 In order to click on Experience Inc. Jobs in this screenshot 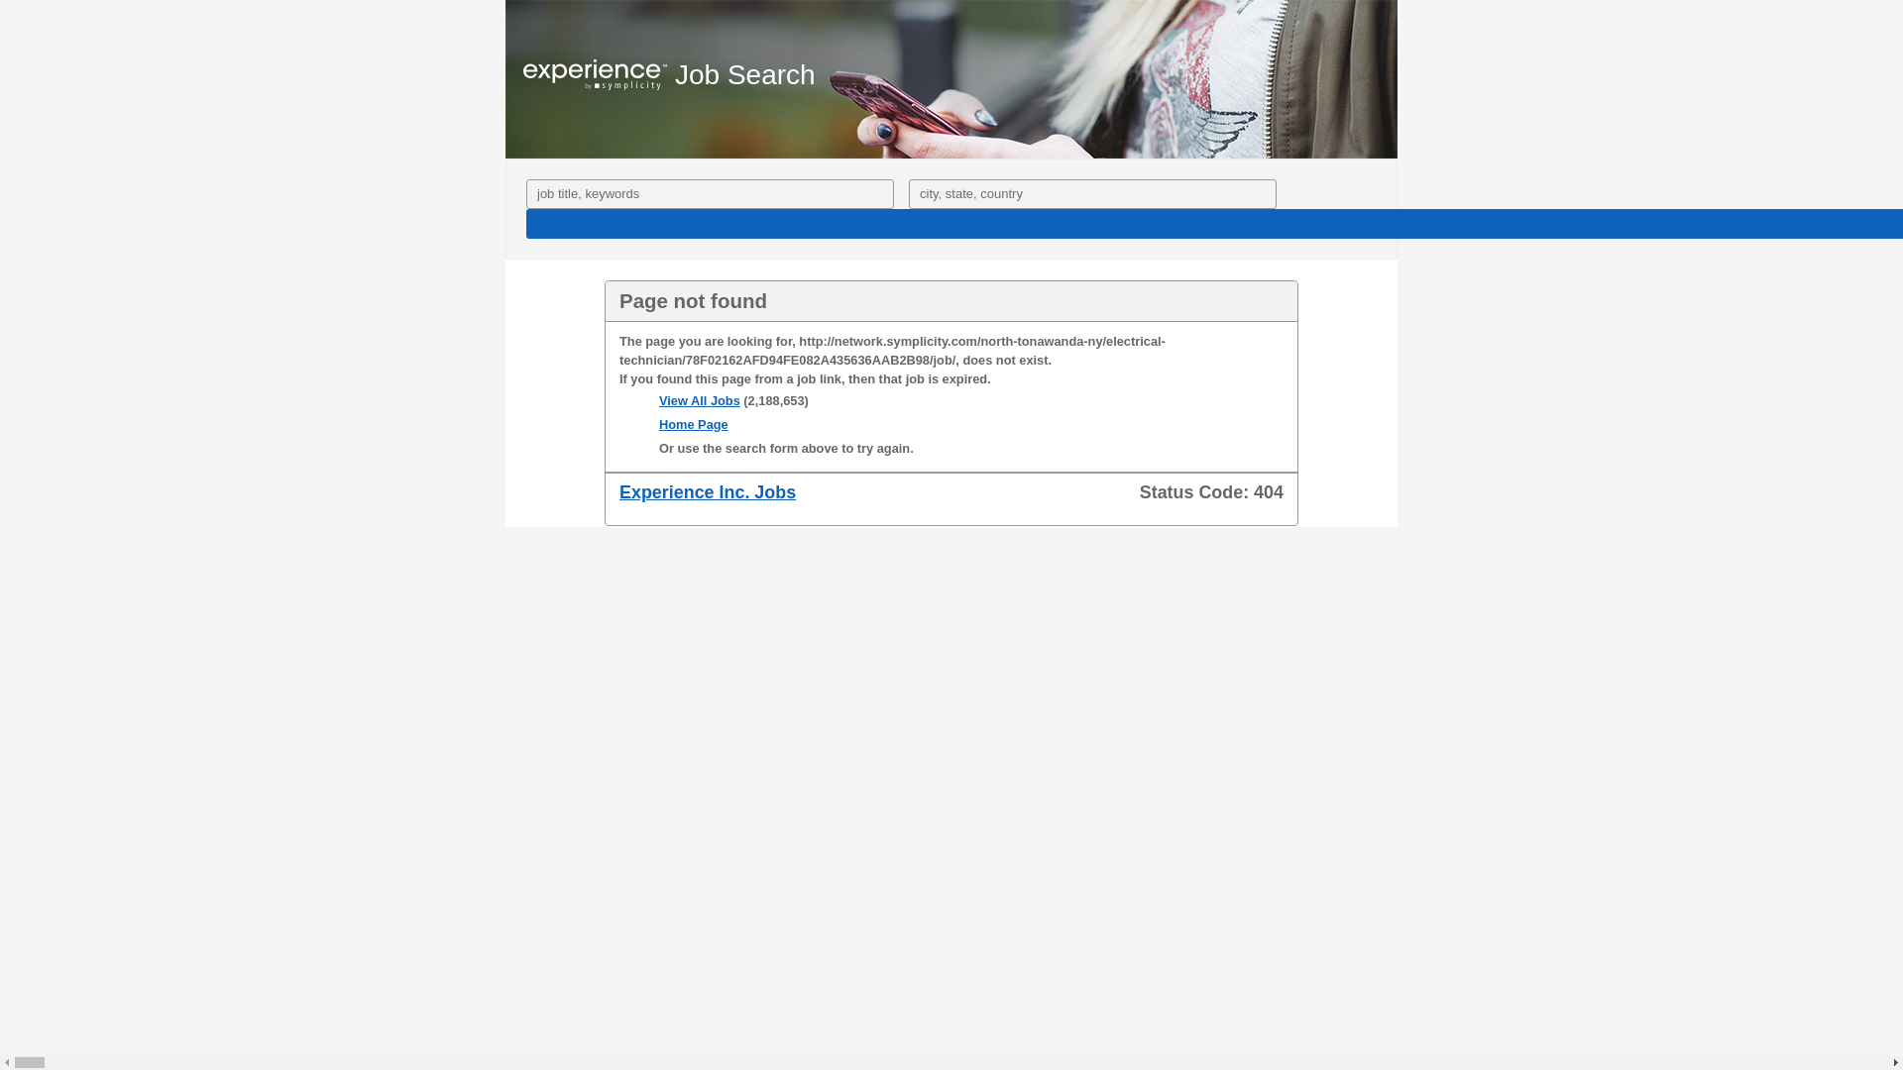, I will do `click(708, 491)`.